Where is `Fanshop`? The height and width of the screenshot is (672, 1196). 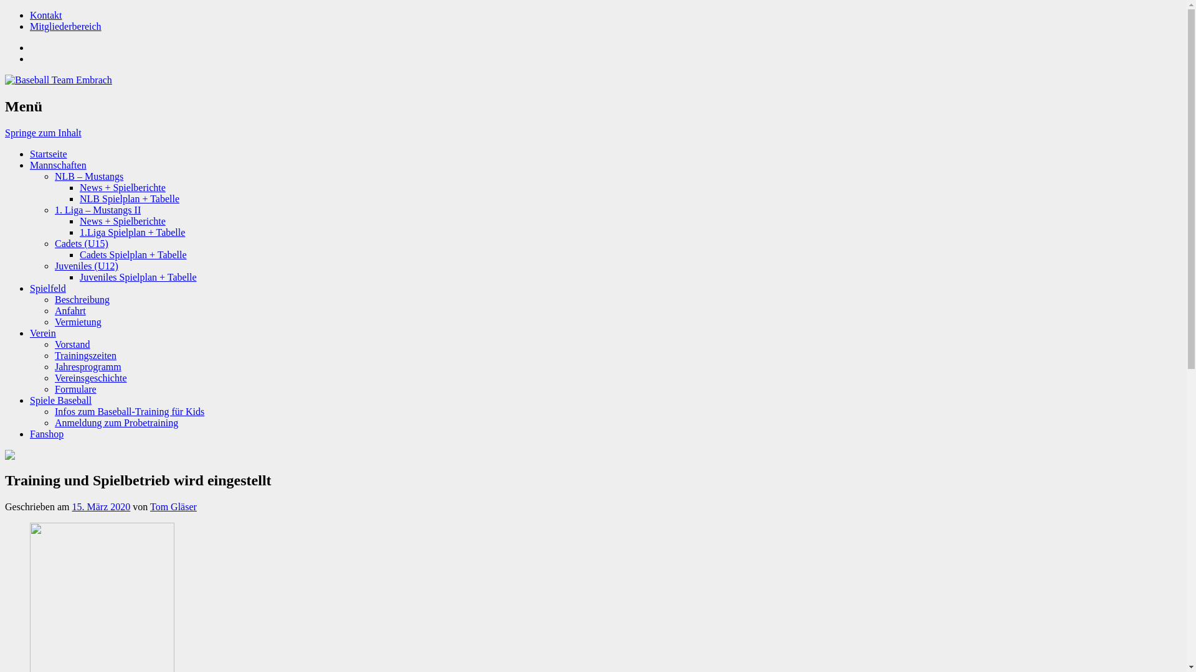
Fanshop is located at coordinates (47, 434).